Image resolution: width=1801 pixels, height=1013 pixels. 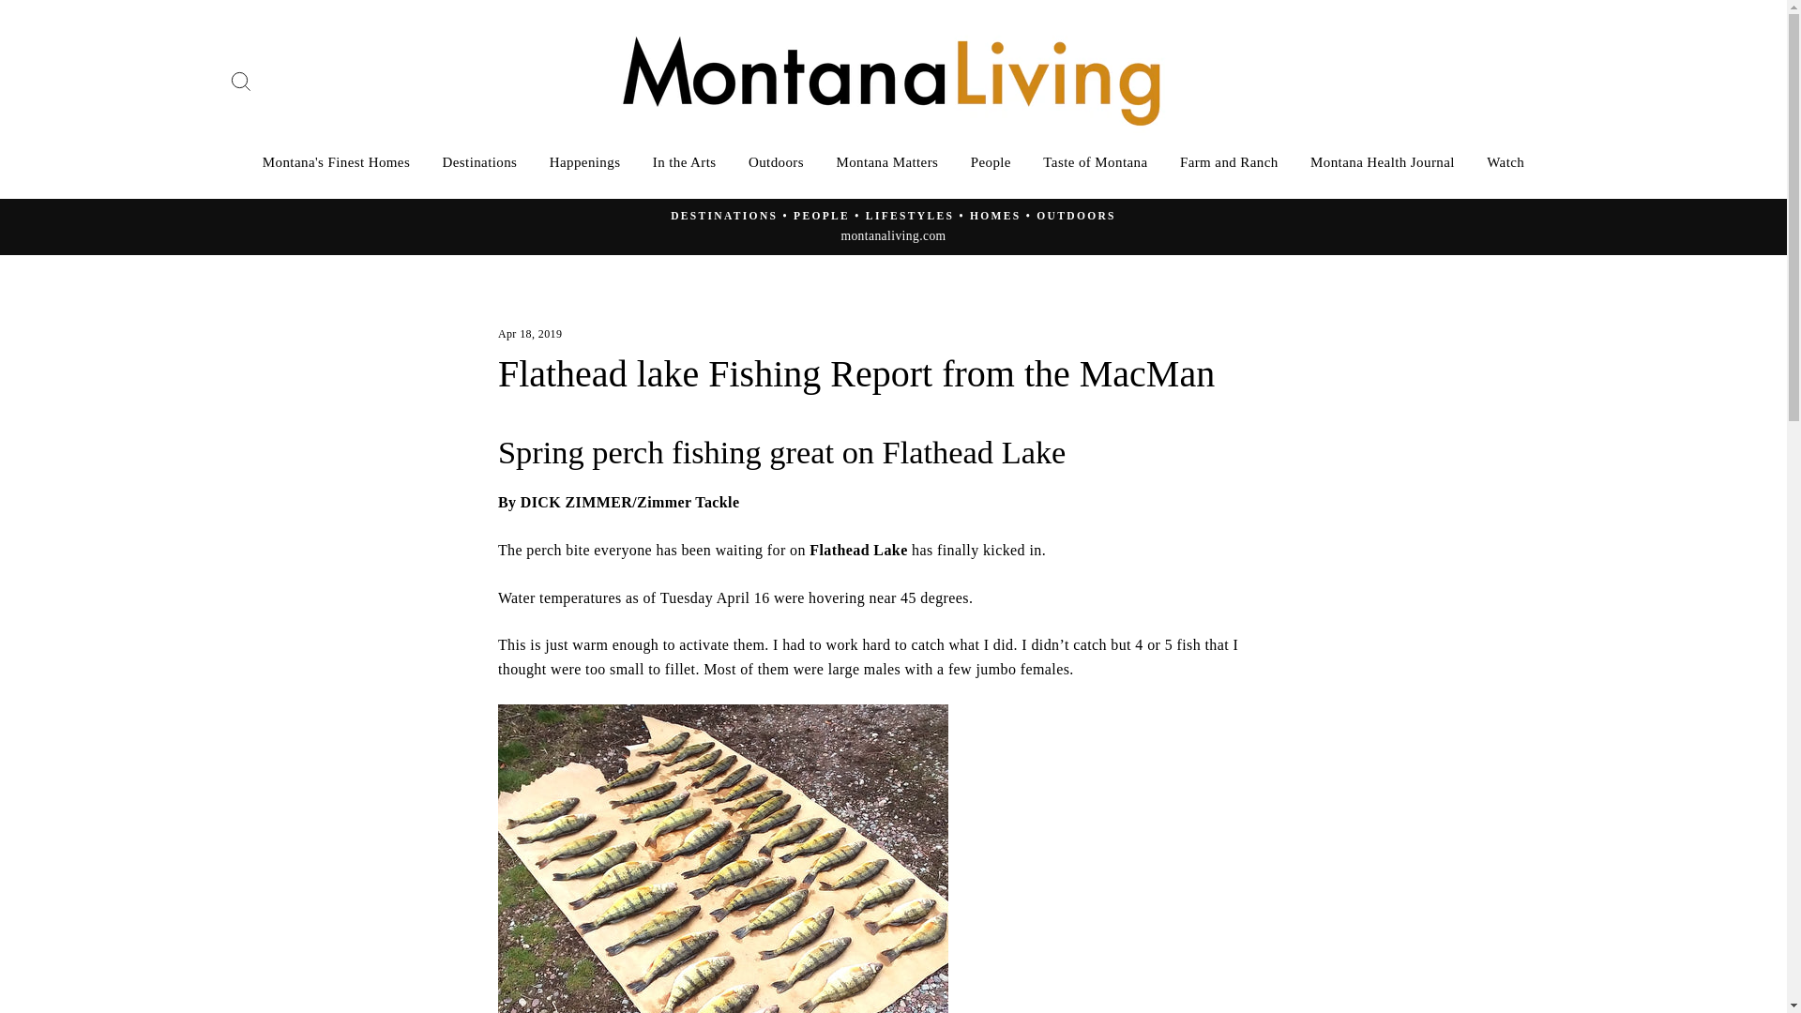 What do you see at coordinates (1095, 161) in the screenshot?
I see `Taste of Montana` at bounding box center [1095, 161].